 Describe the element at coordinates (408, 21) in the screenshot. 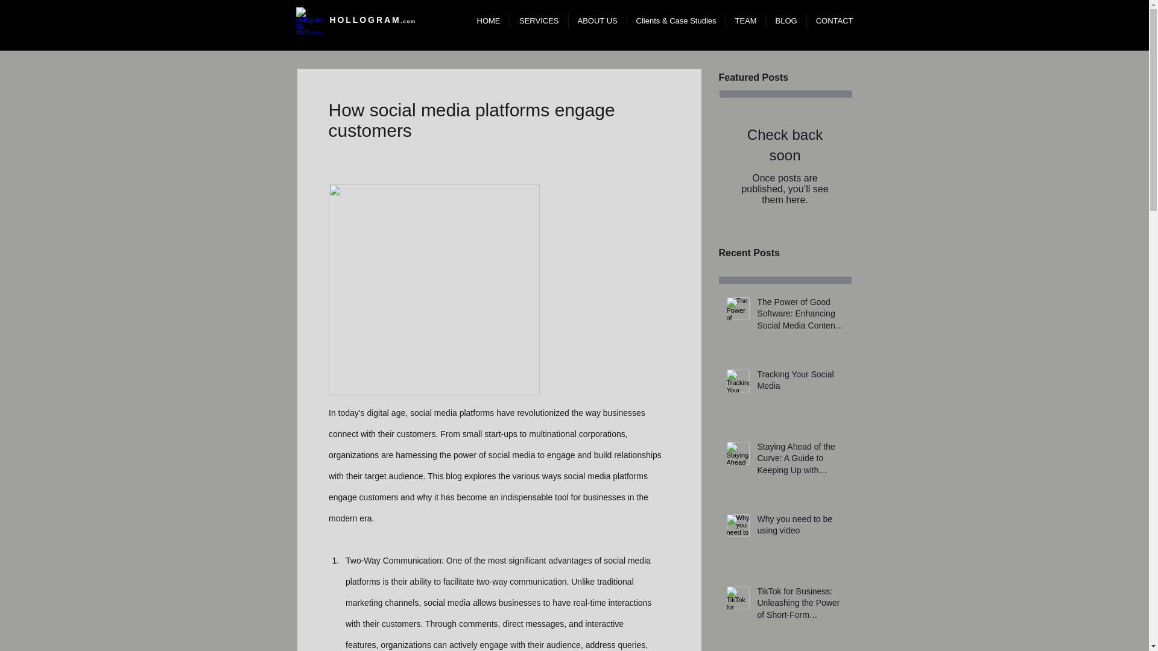

I see `.com` at that location.